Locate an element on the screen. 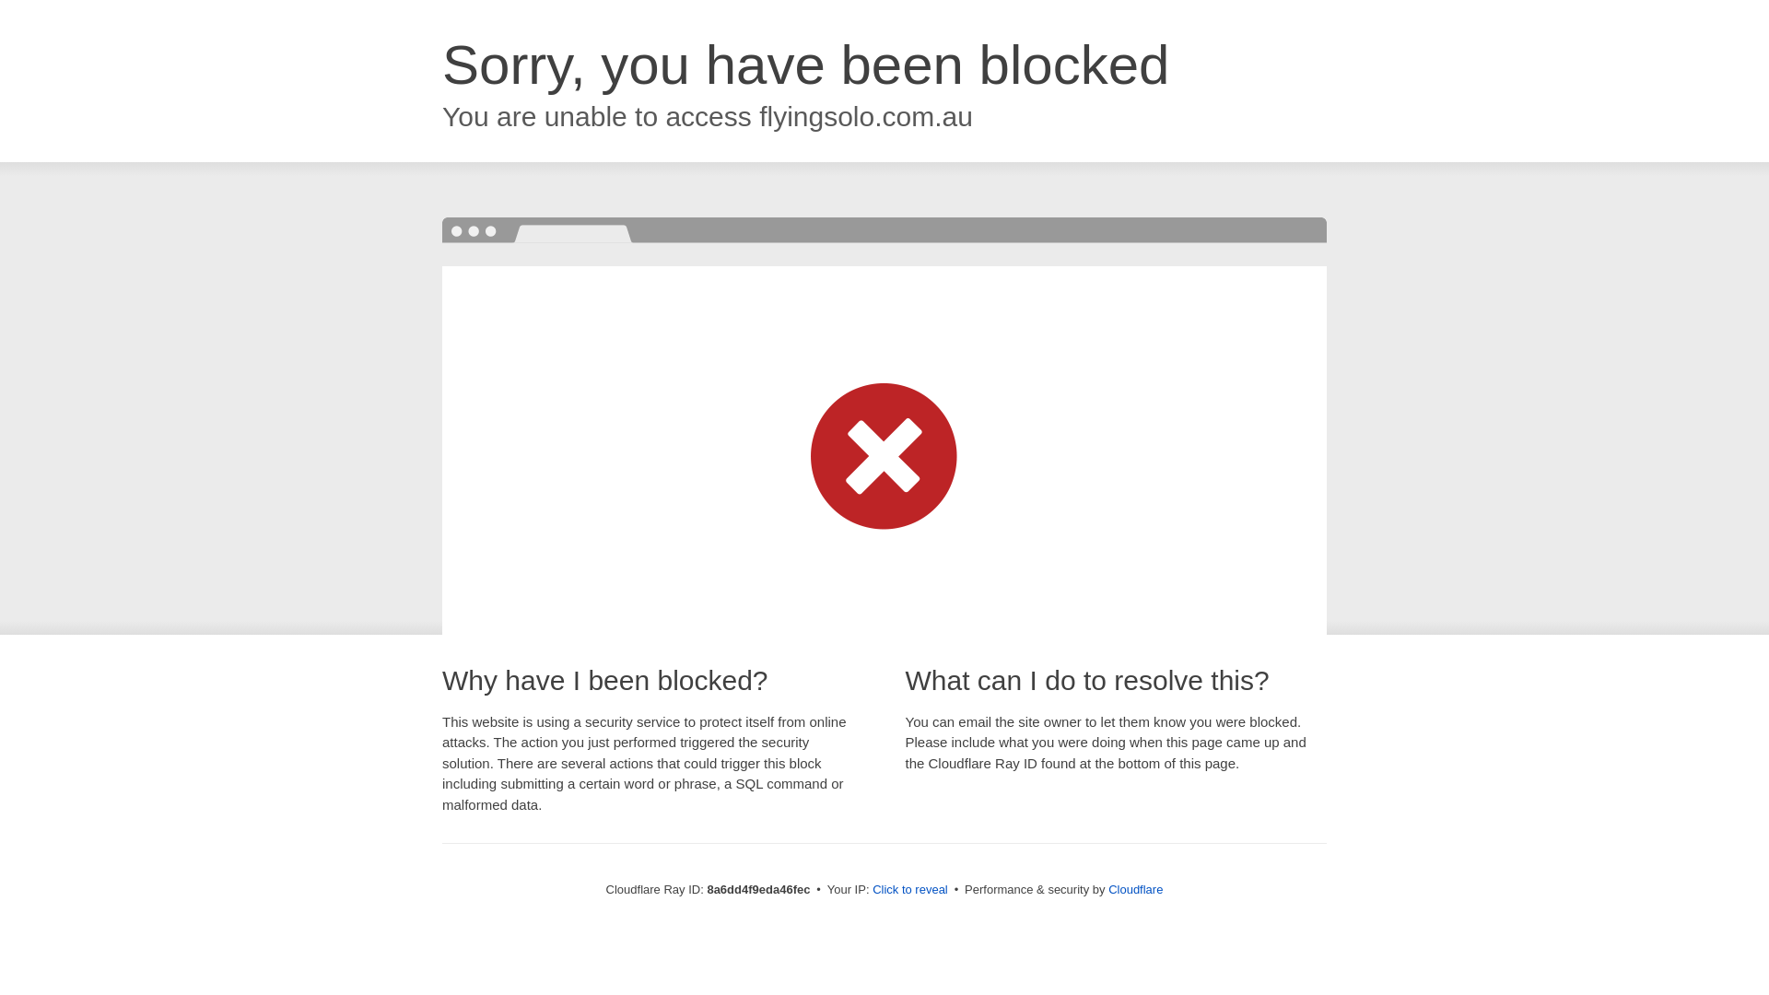 Image resolution: width=1769 pixels, height=995 pixels. Cloudflare is located at coordinates (1135, 889).